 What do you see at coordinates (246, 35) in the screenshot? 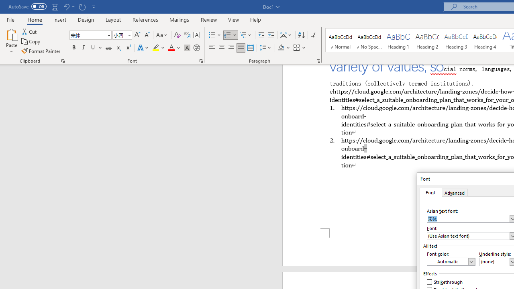
I see `Multilevel List` at bounding box center [246, 35].